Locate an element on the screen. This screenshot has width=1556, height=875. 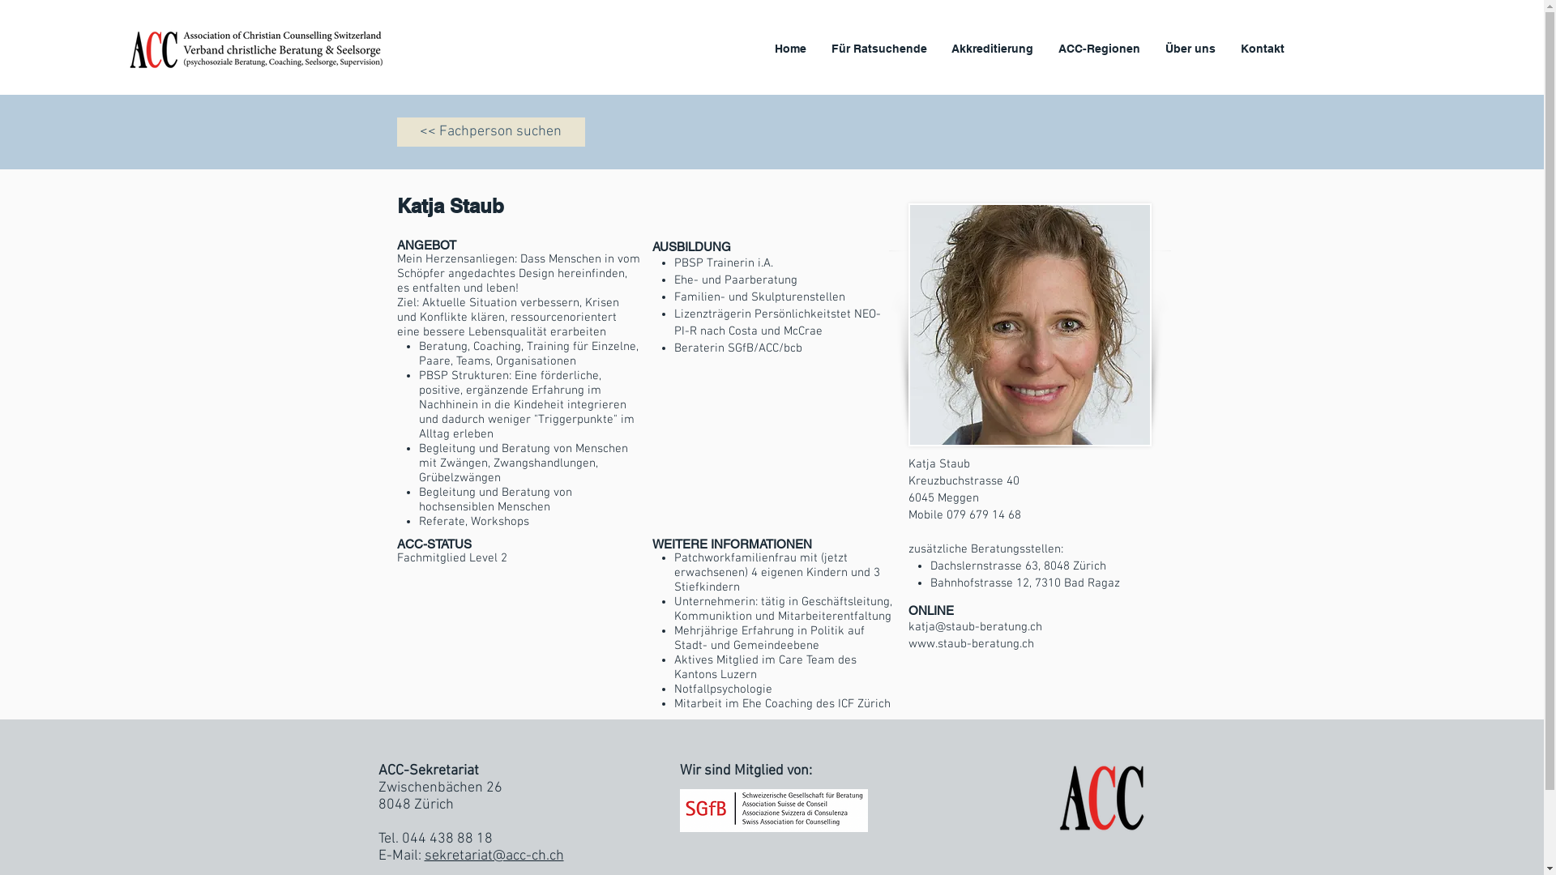
Akkreditierung is located at coordinates (993, 49).